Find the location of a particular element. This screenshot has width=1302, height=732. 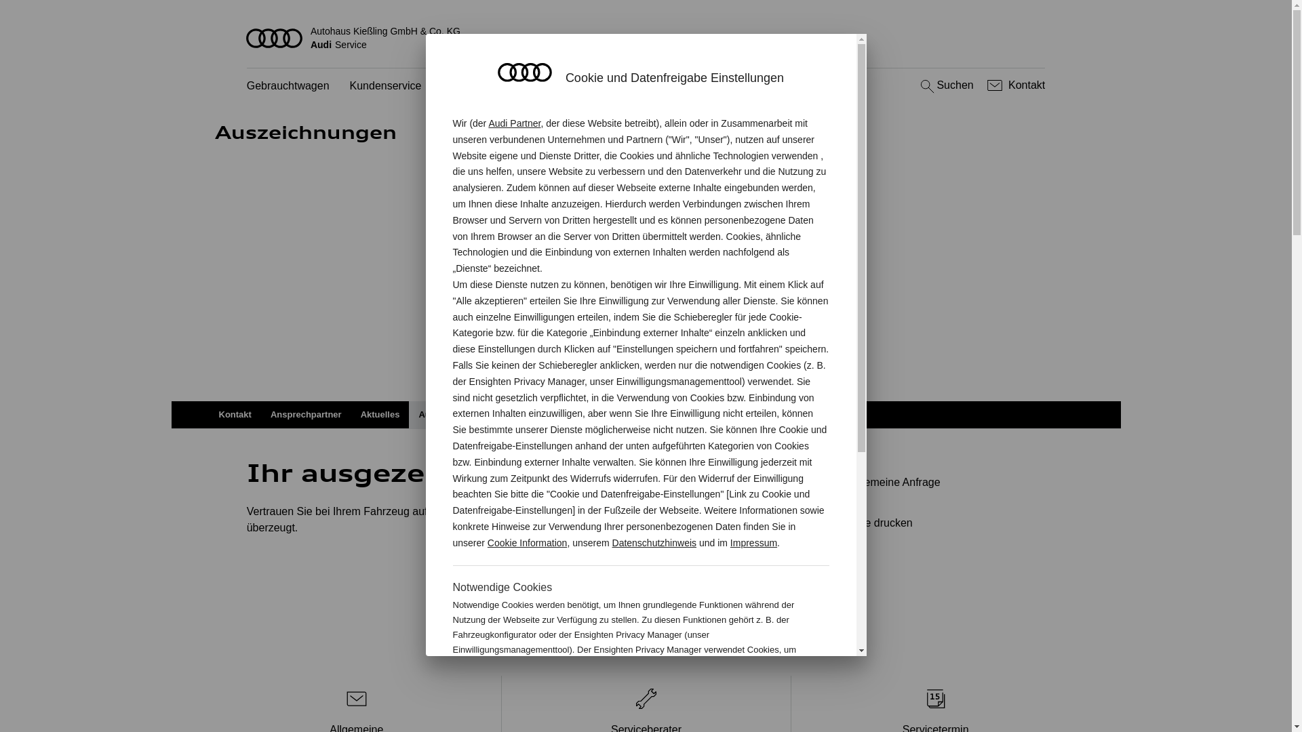

Karriere is located at coordinates (684, 415).